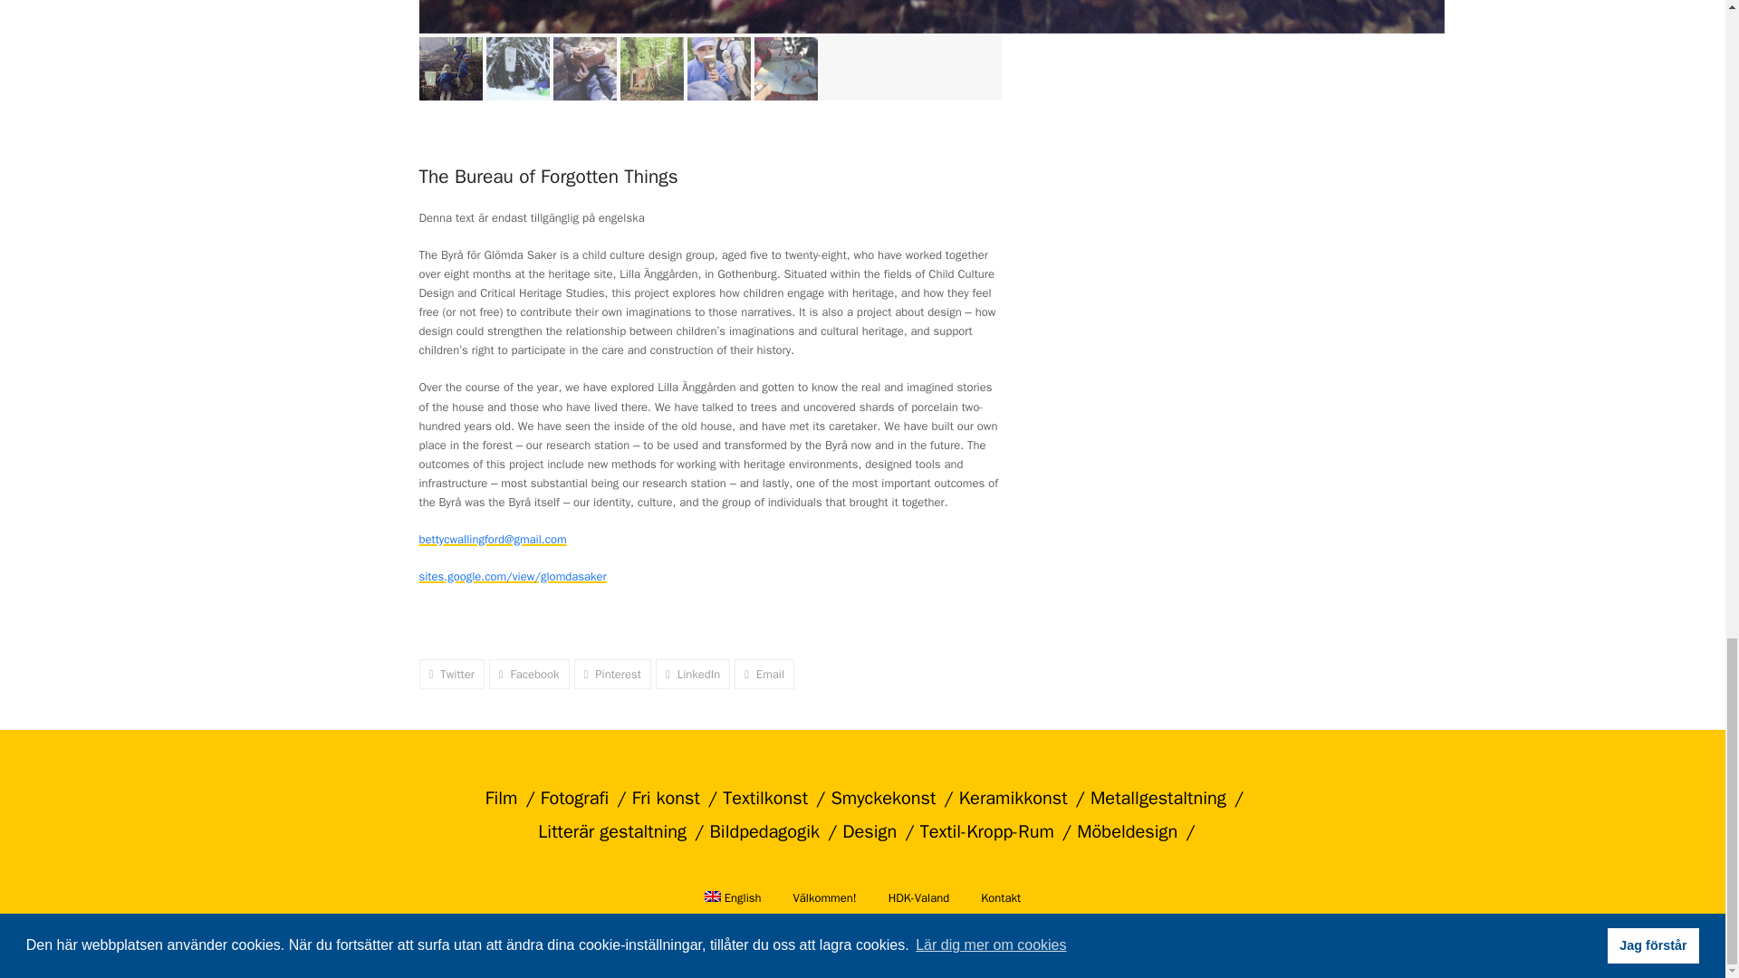 The image size is (1739, 978). I want to click on Smyckekonst, so click(888, 799).